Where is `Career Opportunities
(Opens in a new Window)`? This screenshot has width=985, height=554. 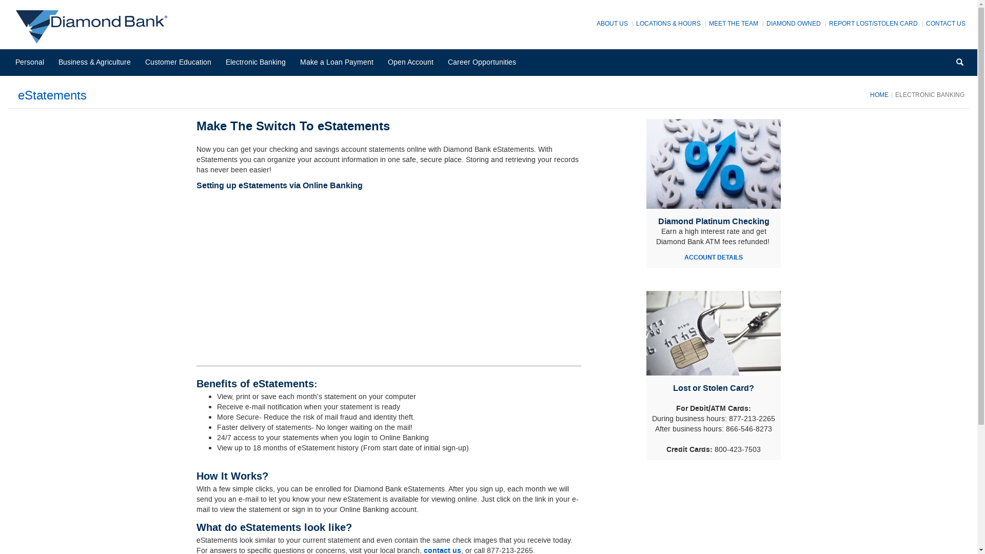
Career Opportunities
(Opens in a new Window) is located at coordinates (485, 63).